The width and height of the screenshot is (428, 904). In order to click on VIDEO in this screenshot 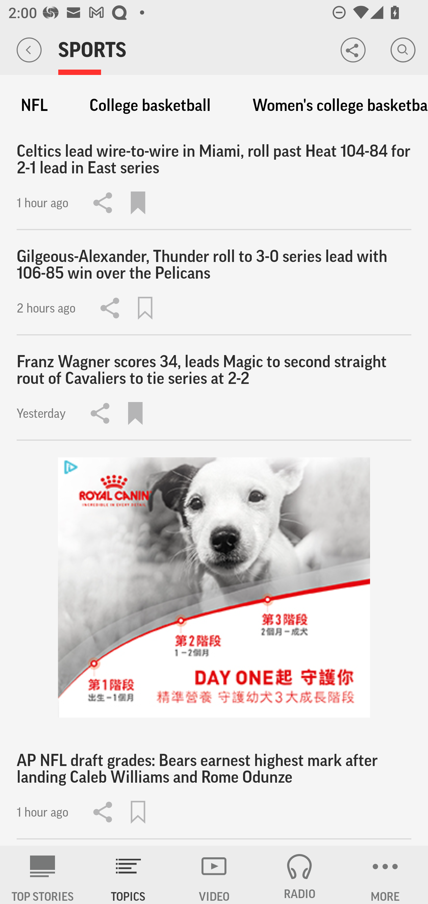, I will do `click(214, 875)`.